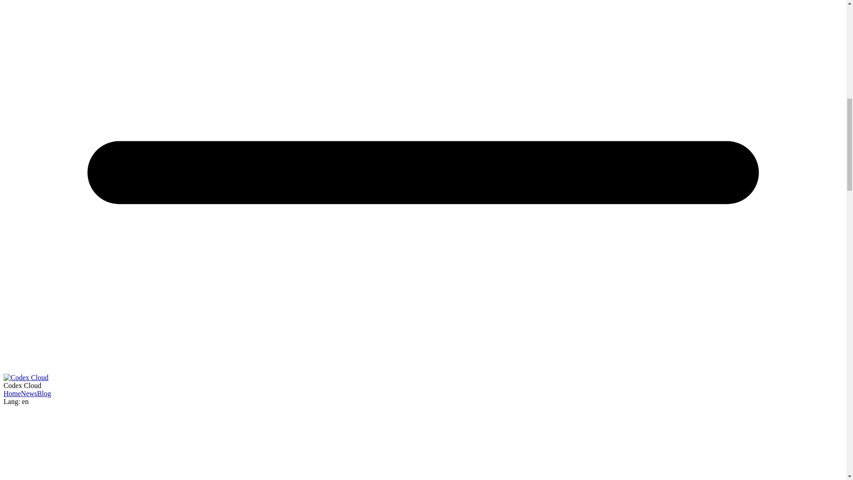 This screenshot has height=480, width=853. What do you see at coordinates (28, 393) in the screenshot?
I see `News` at bounding box center [28, 393].